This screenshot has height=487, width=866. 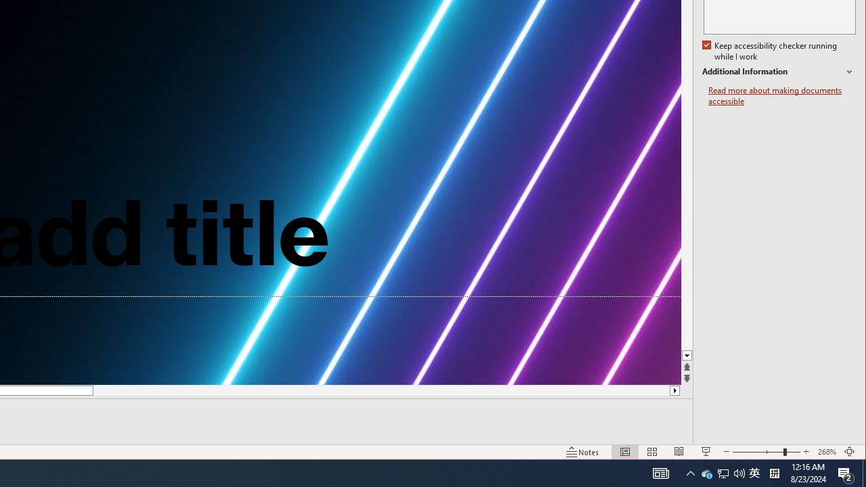 I want to click on User Promoted Notification Area, so click(x=779, y=72).